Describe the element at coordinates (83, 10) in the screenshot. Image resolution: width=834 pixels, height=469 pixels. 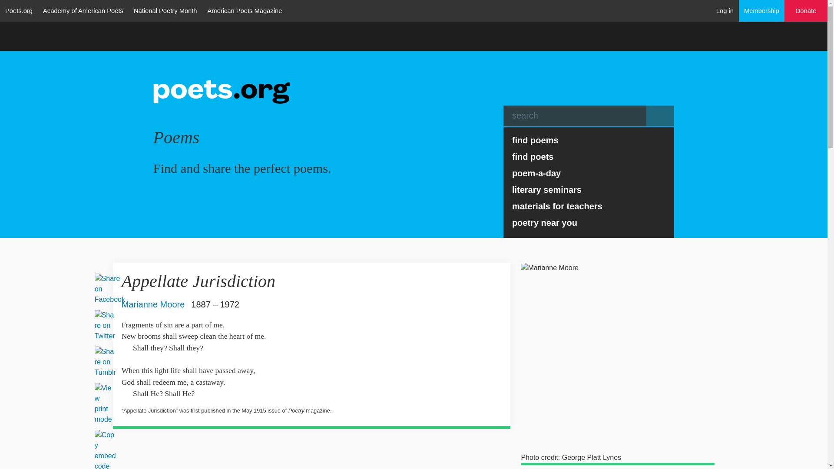
I see `Academy of American Poets` at that location.